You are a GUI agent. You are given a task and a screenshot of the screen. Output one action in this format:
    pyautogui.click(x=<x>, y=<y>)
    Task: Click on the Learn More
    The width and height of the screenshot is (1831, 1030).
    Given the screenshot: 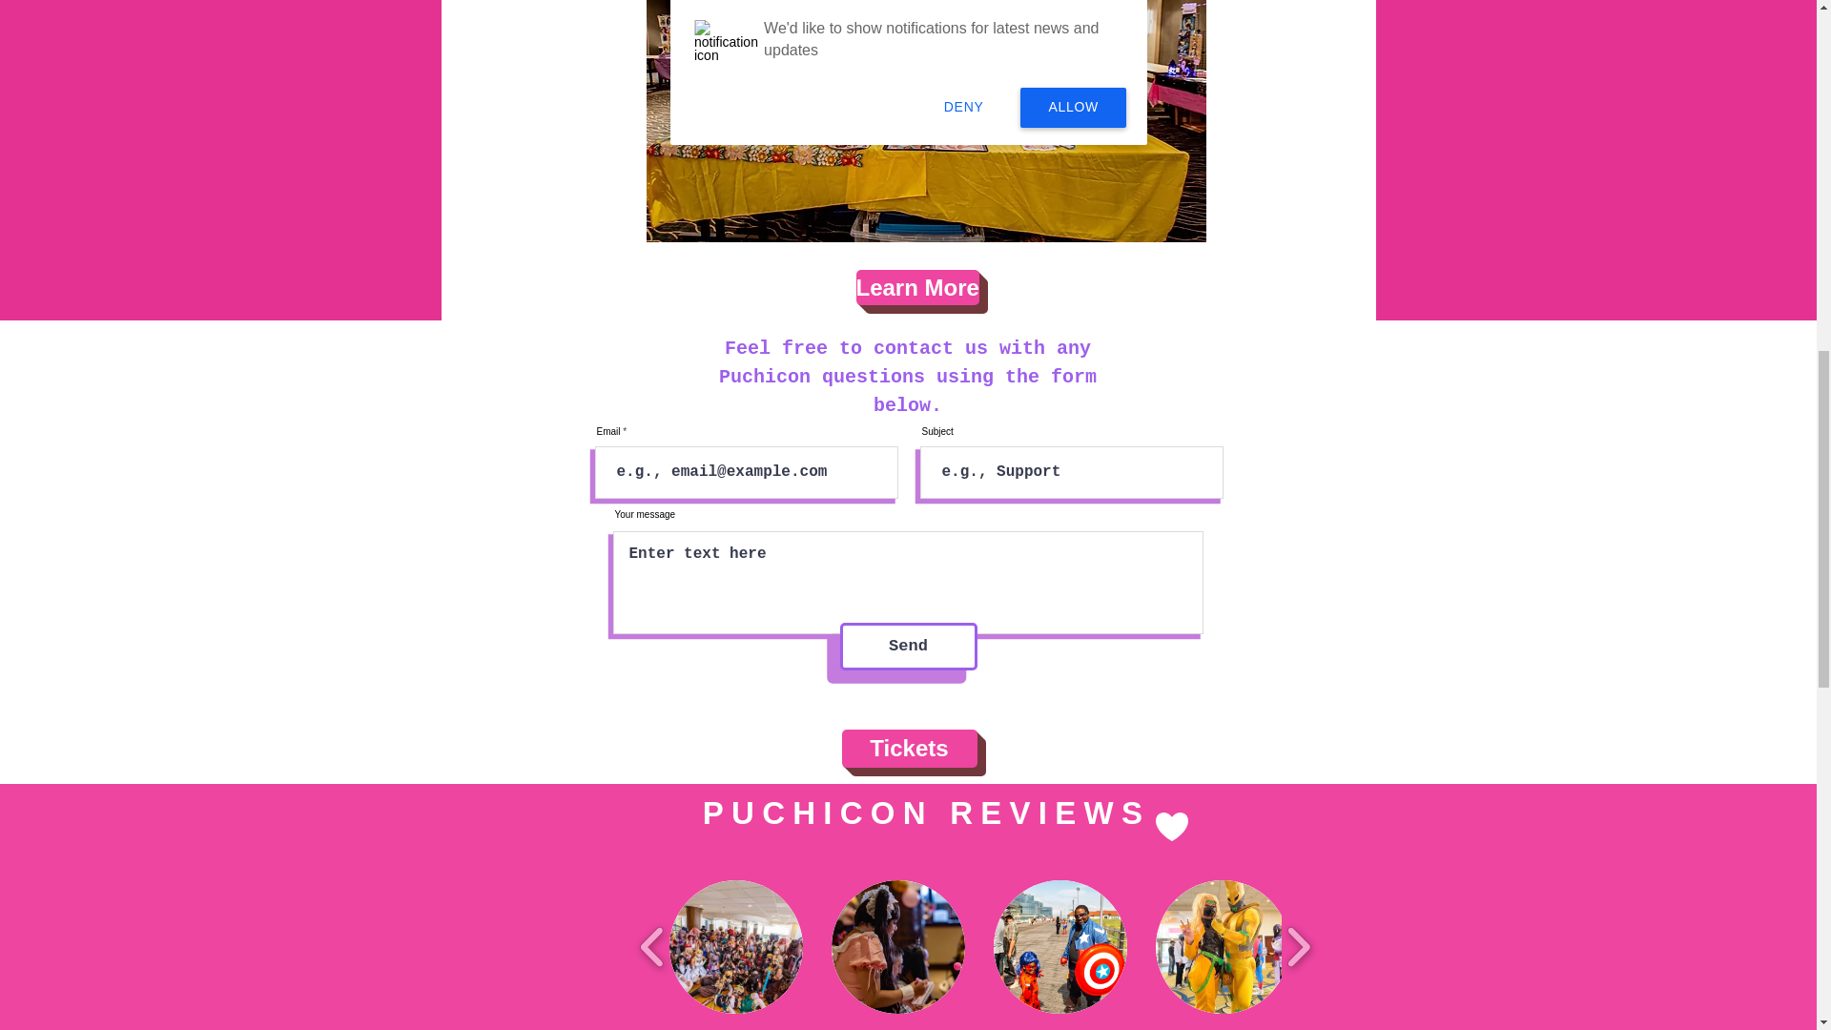 What is the action you would take?
    pyautogui.click(x=917, y=286)
    